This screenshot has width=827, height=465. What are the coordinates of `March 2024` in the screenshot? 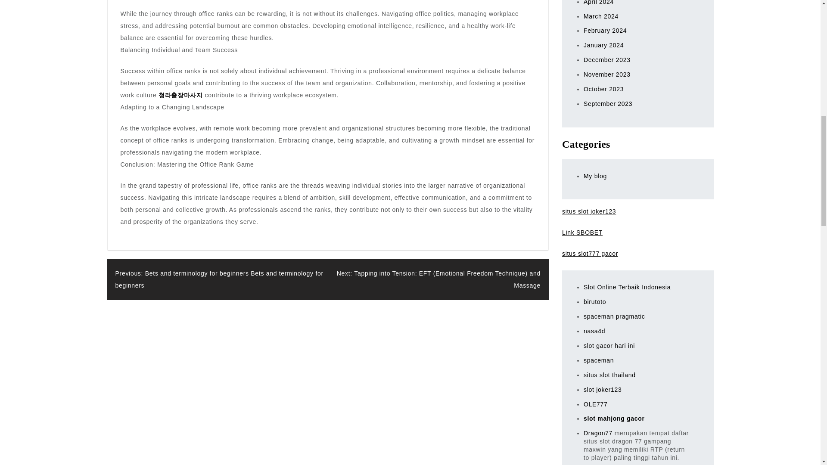 It's located at (601, 16).